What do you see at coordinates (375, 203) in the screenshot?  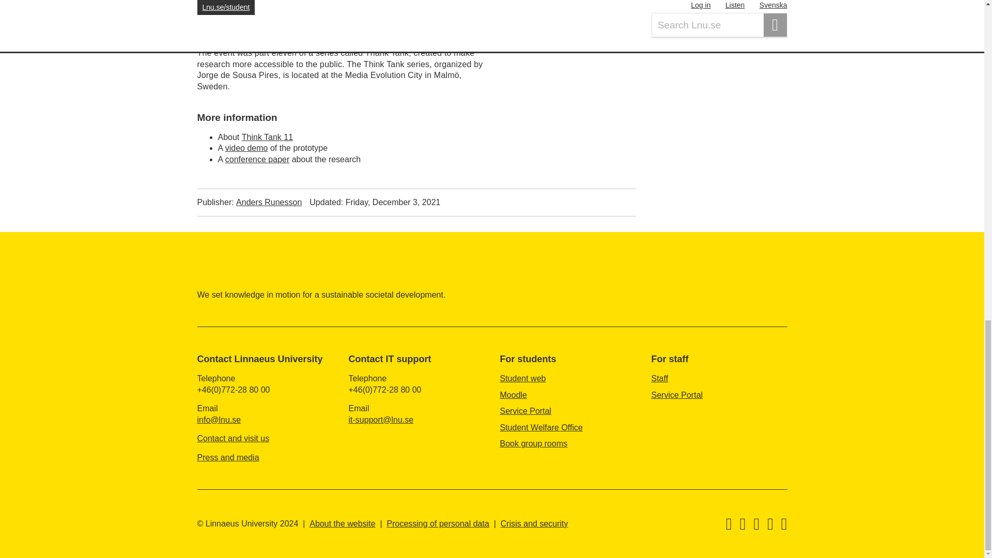 I see `Updated` at bounding box center [375, 203].